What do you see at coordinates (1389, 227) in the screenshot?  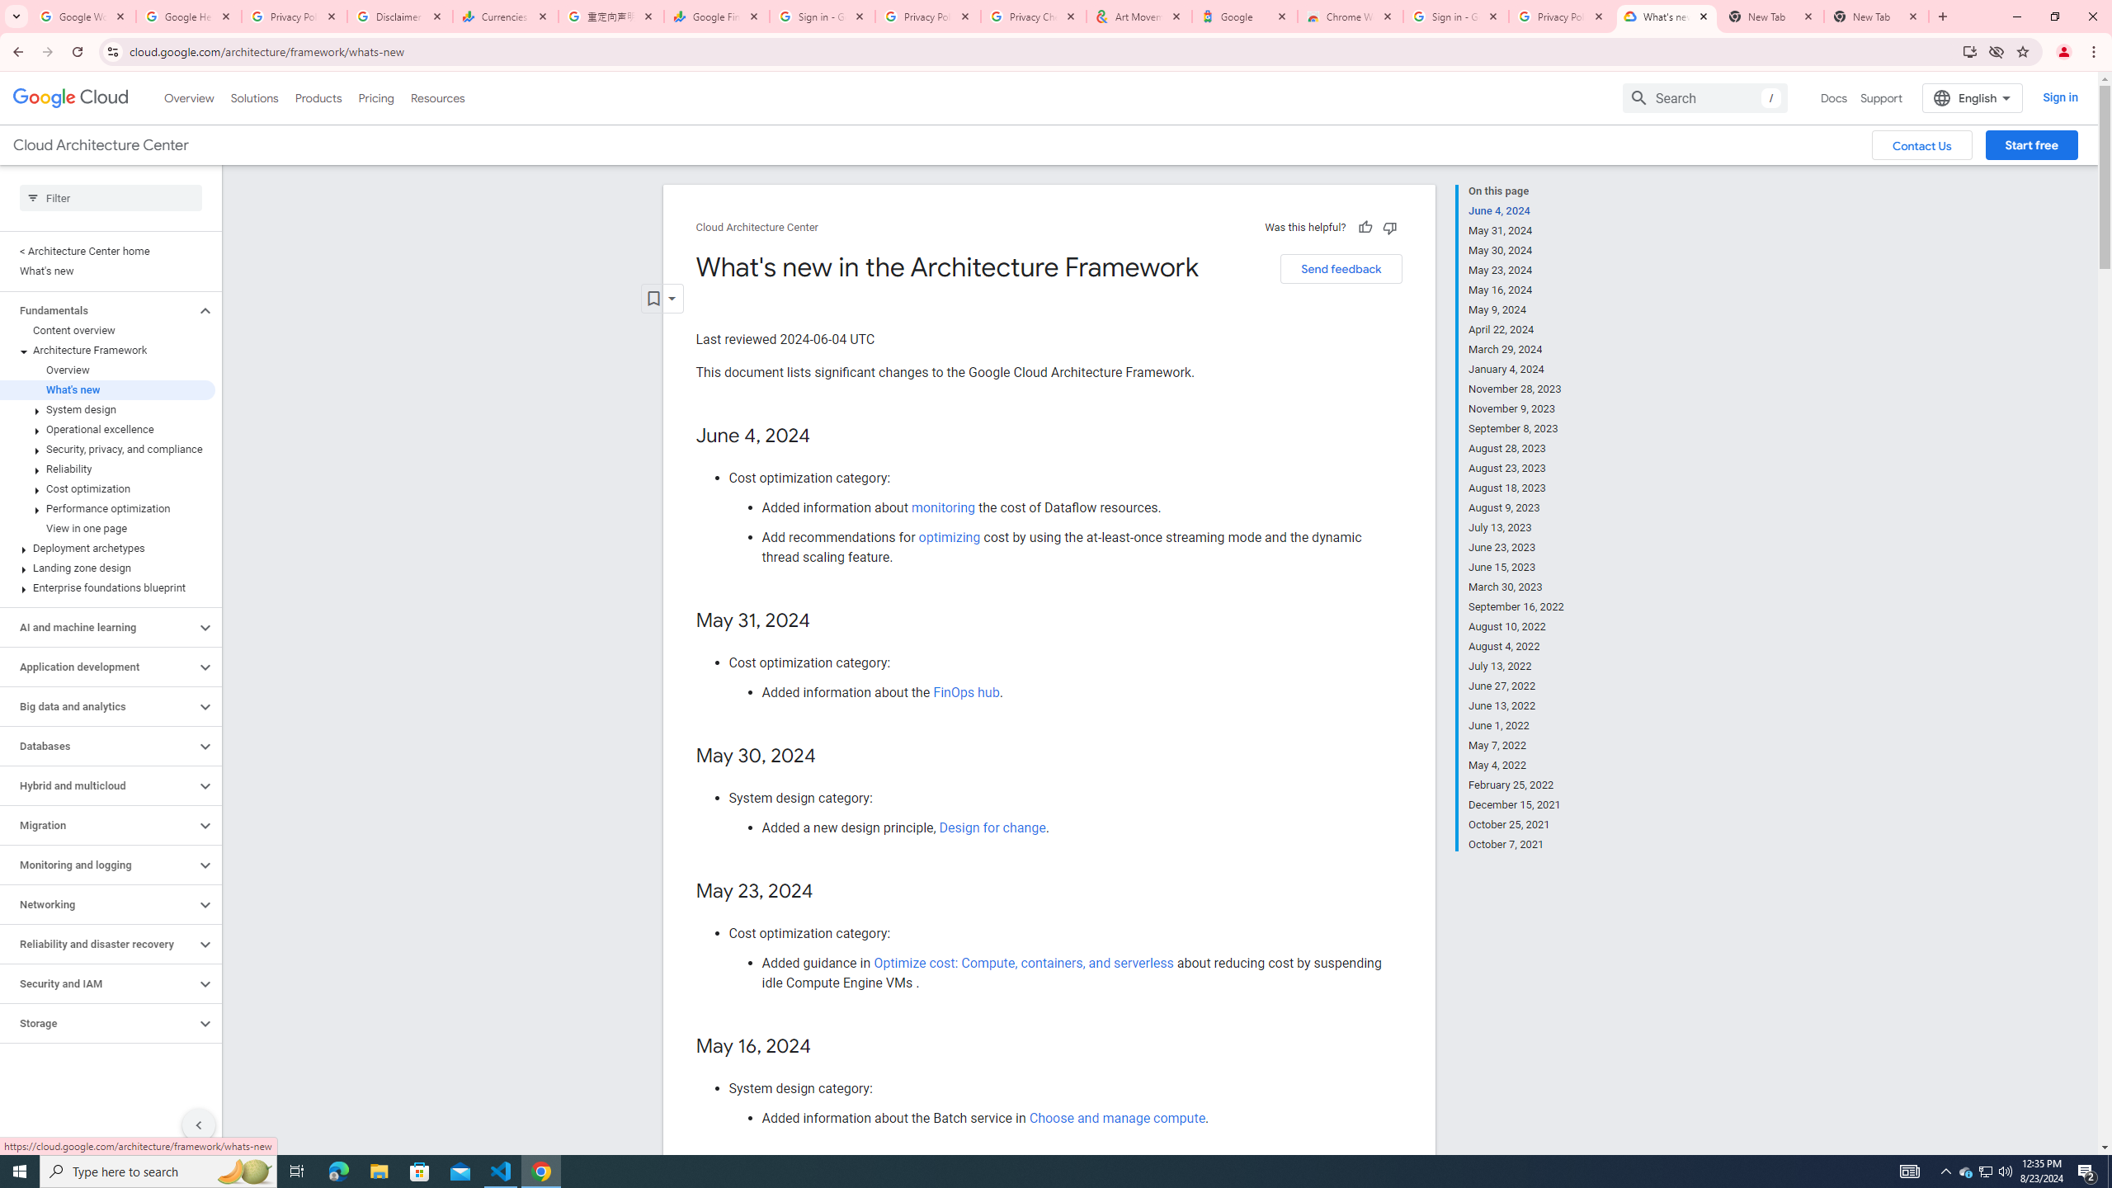 I see `Not helpful` at bounding box center [1389, 227].